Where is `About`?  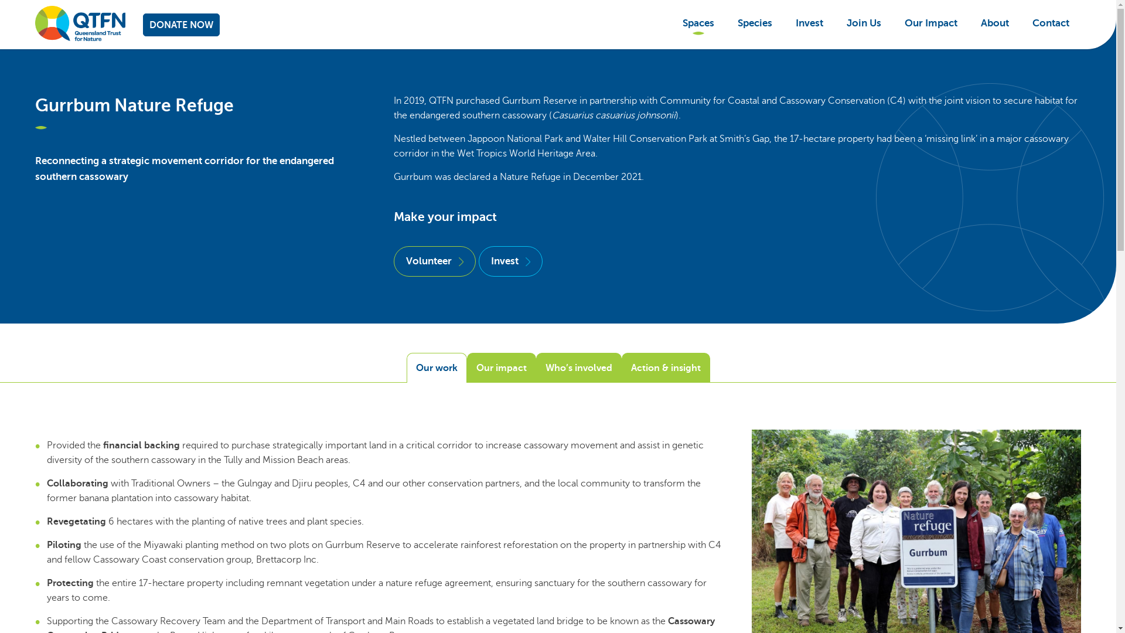 About is located at coordinates (995, 23).